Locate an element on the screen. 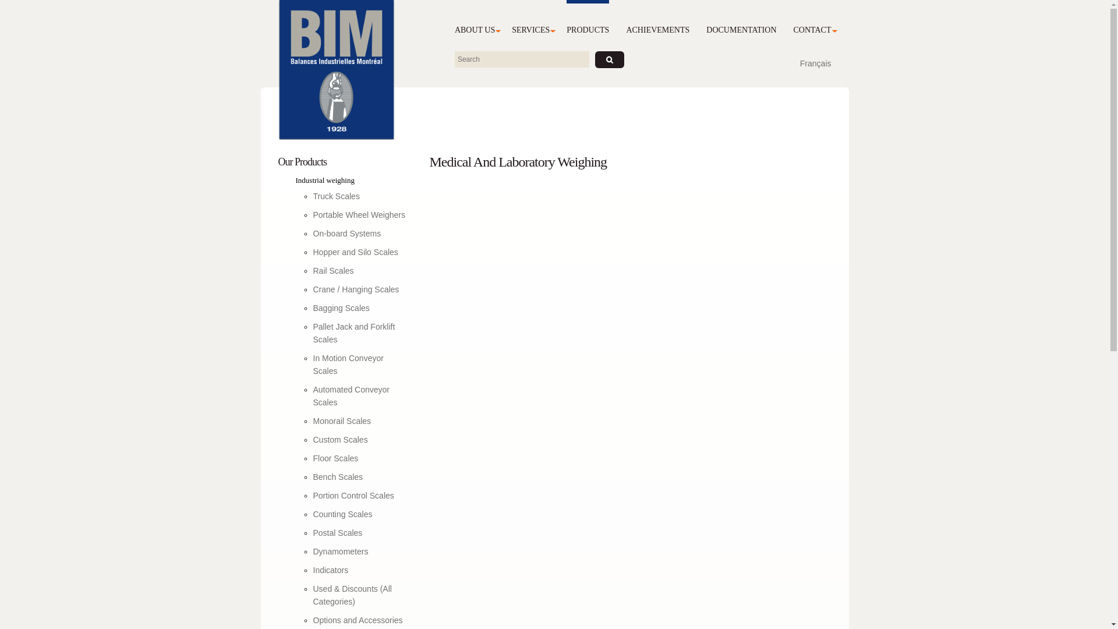  Rail Scales is located at coordinates (334, 271).